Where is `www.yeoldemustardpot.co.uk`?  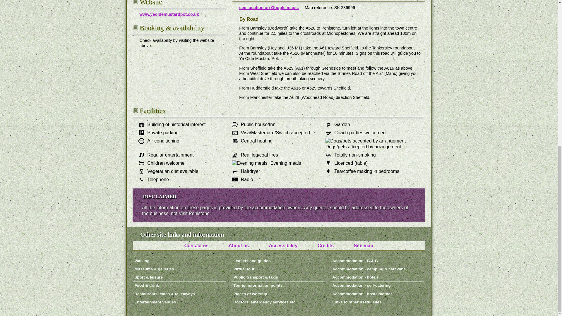
www.yeoldemustardpot.co.uk is located at coordinates (169, 14).